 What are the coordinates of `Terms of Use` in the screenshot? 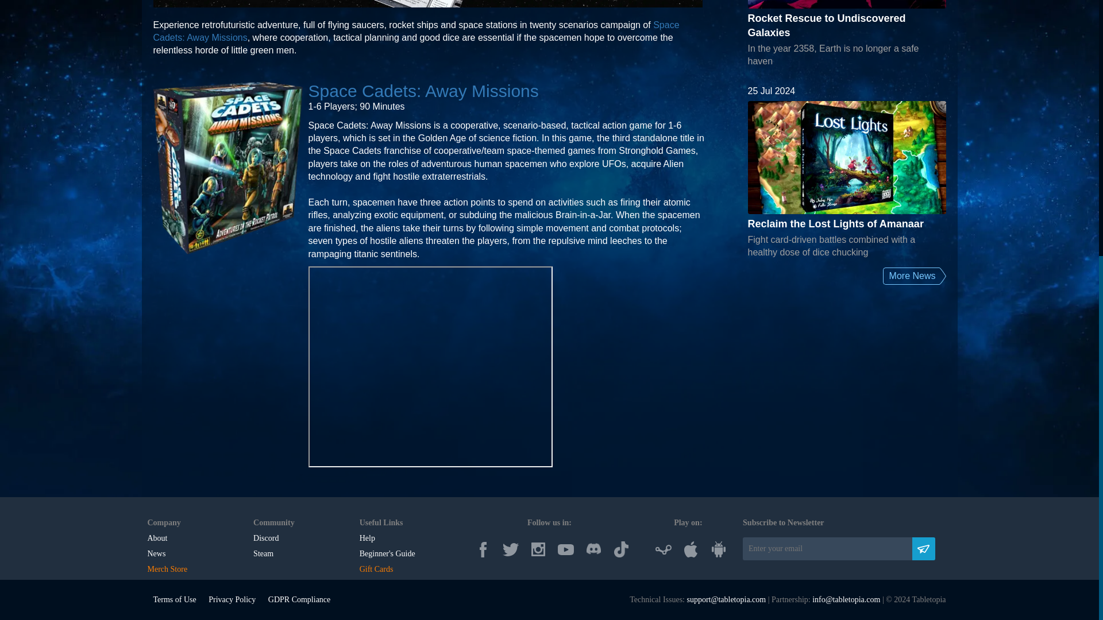 It's located at (175, 599).